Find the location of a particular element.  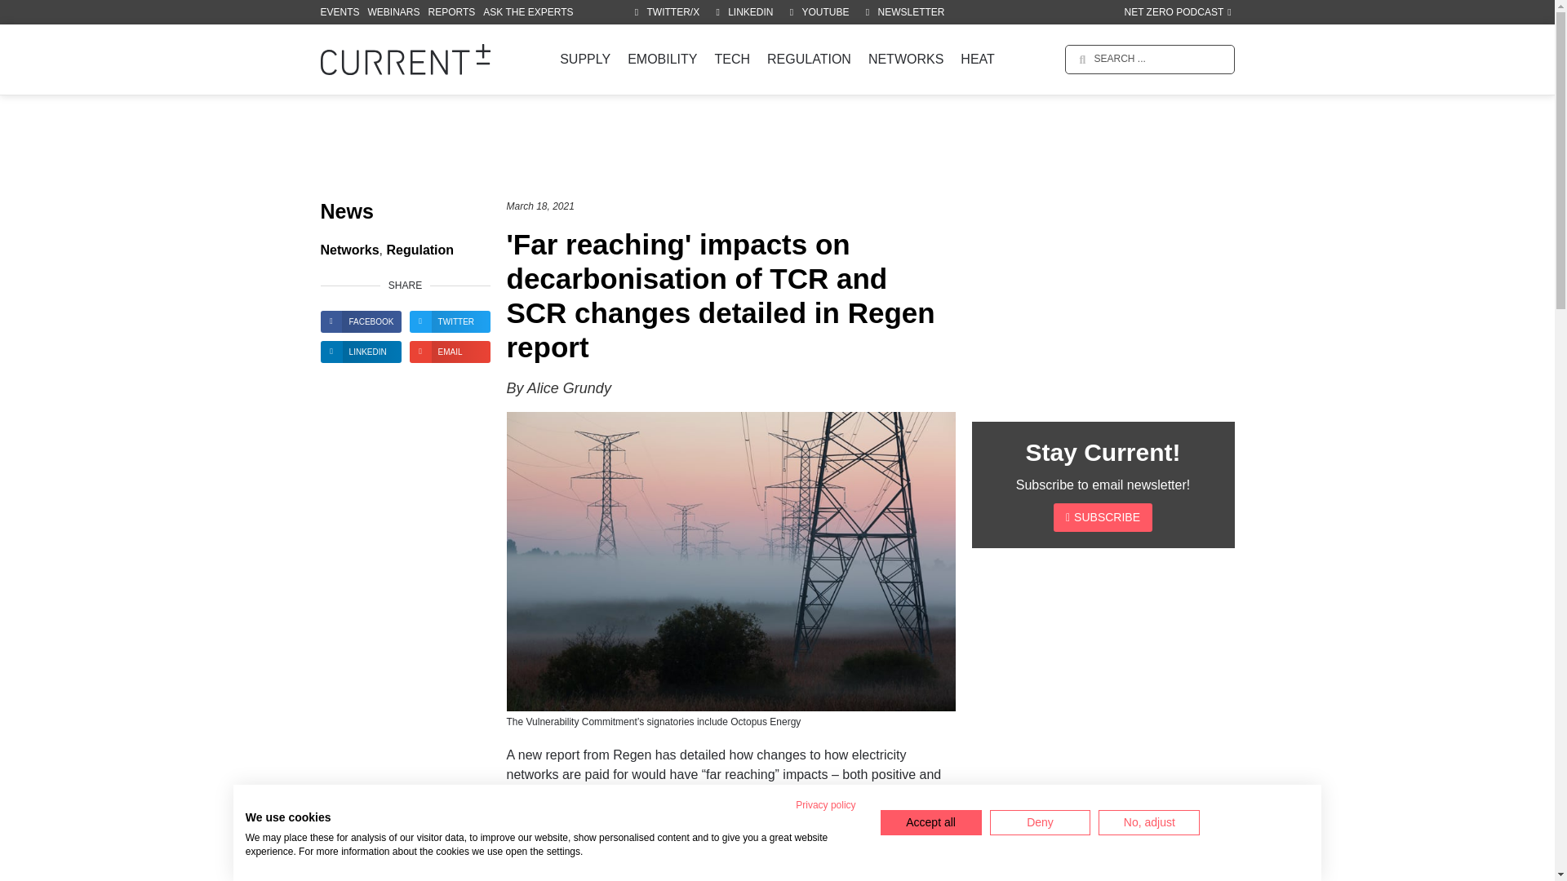

Regulation is located at coordinates (419, 250).